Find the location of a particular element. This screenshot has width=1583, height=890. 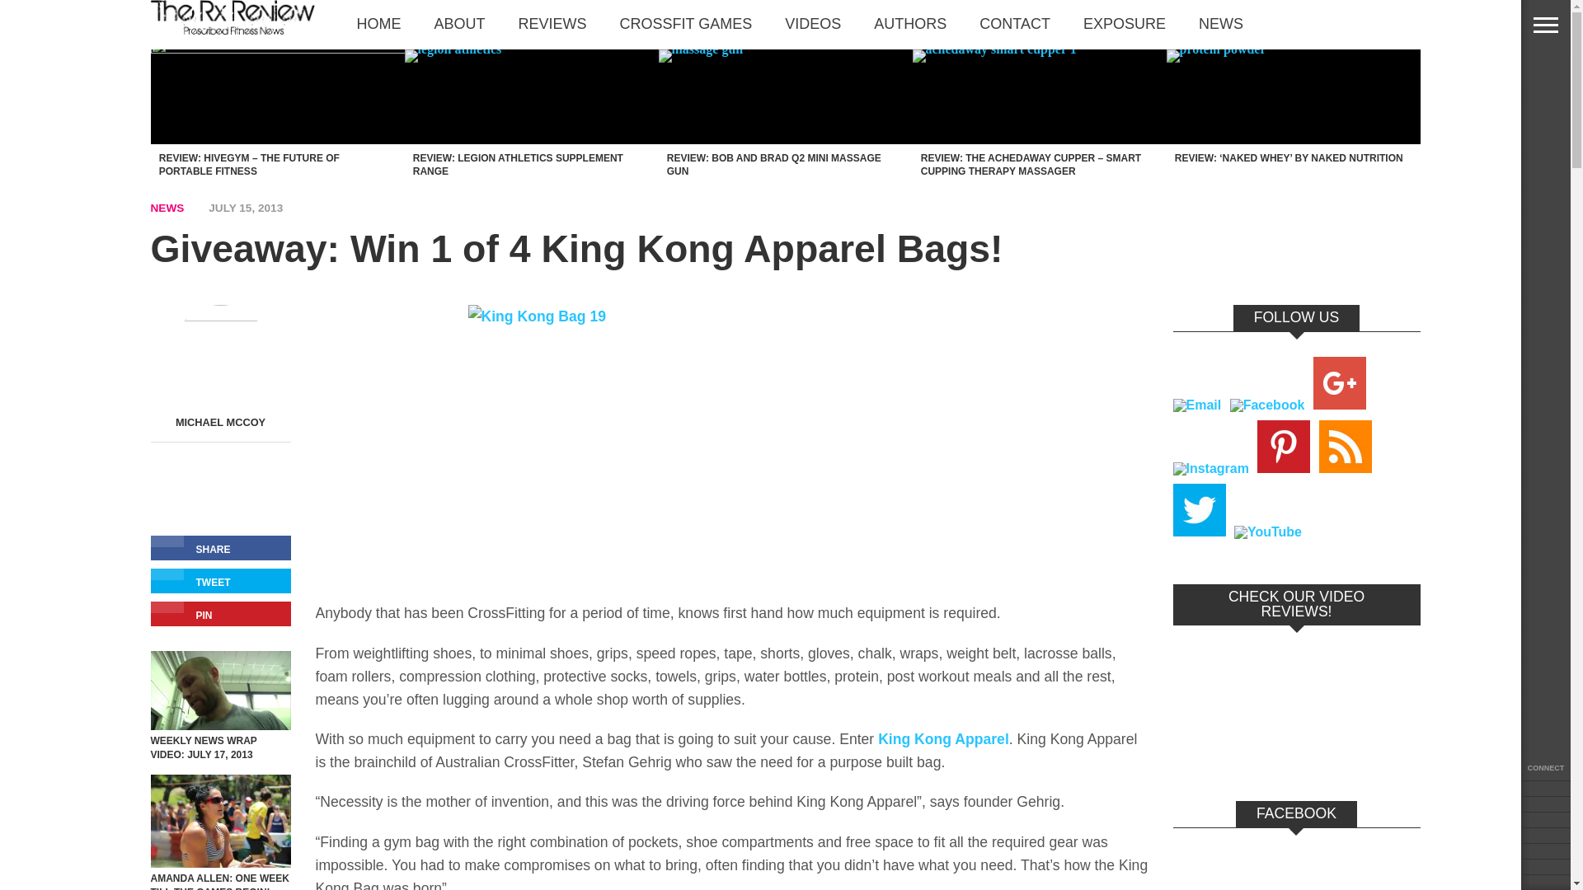

AUTHORS is located at coordinates (910, 24).